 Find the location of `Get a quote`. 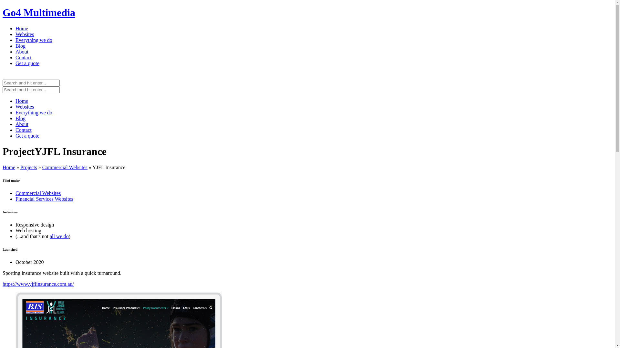

Get a quote is located at coordinates (27, 136).